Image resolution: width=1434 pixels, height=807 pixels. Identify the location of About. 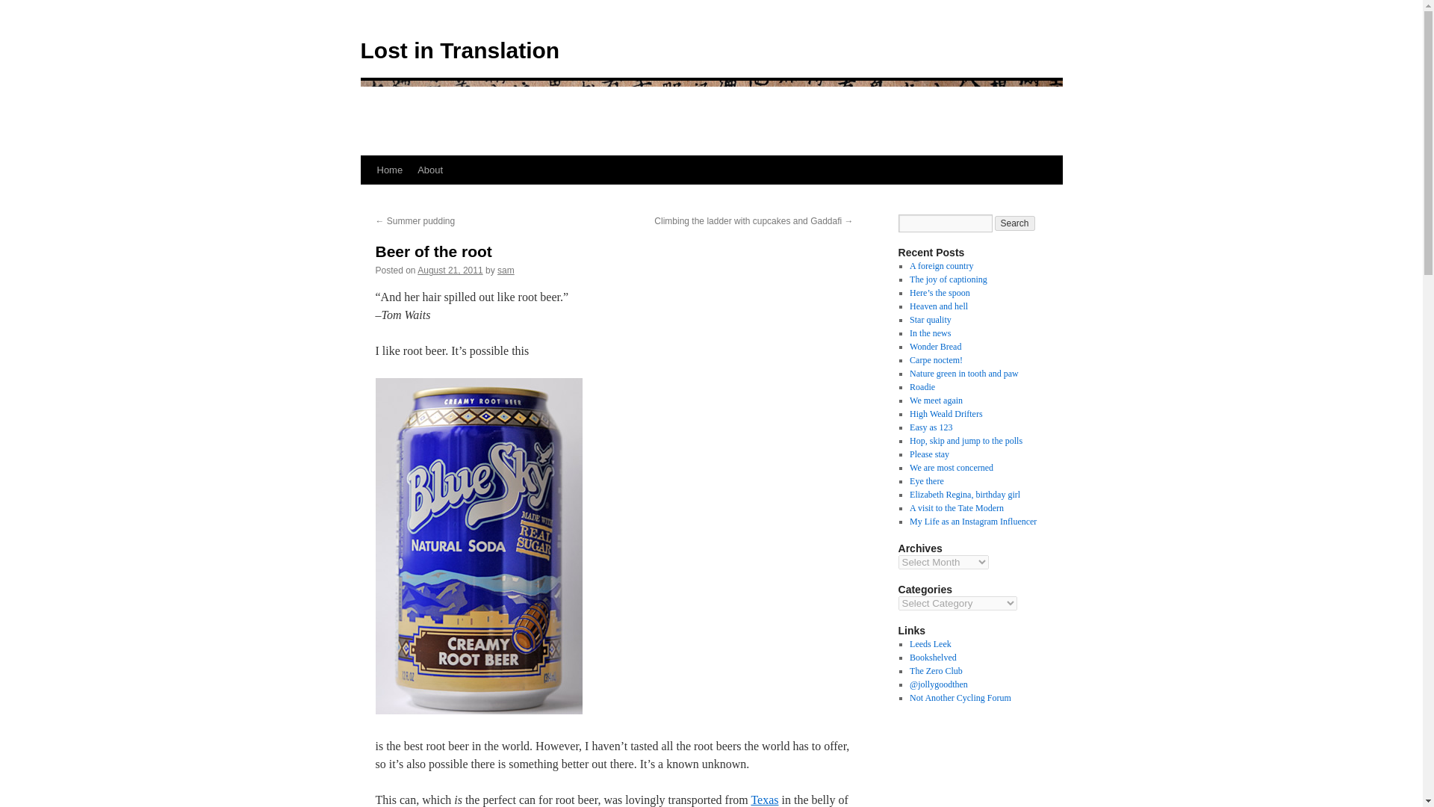
(430, 170).